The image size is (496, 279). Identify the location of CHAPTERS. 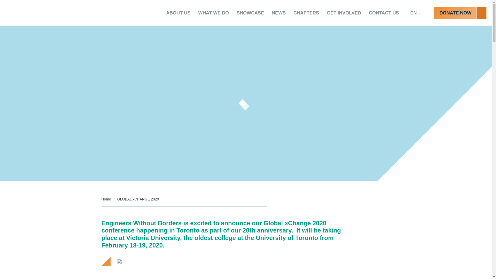
(306, 13).